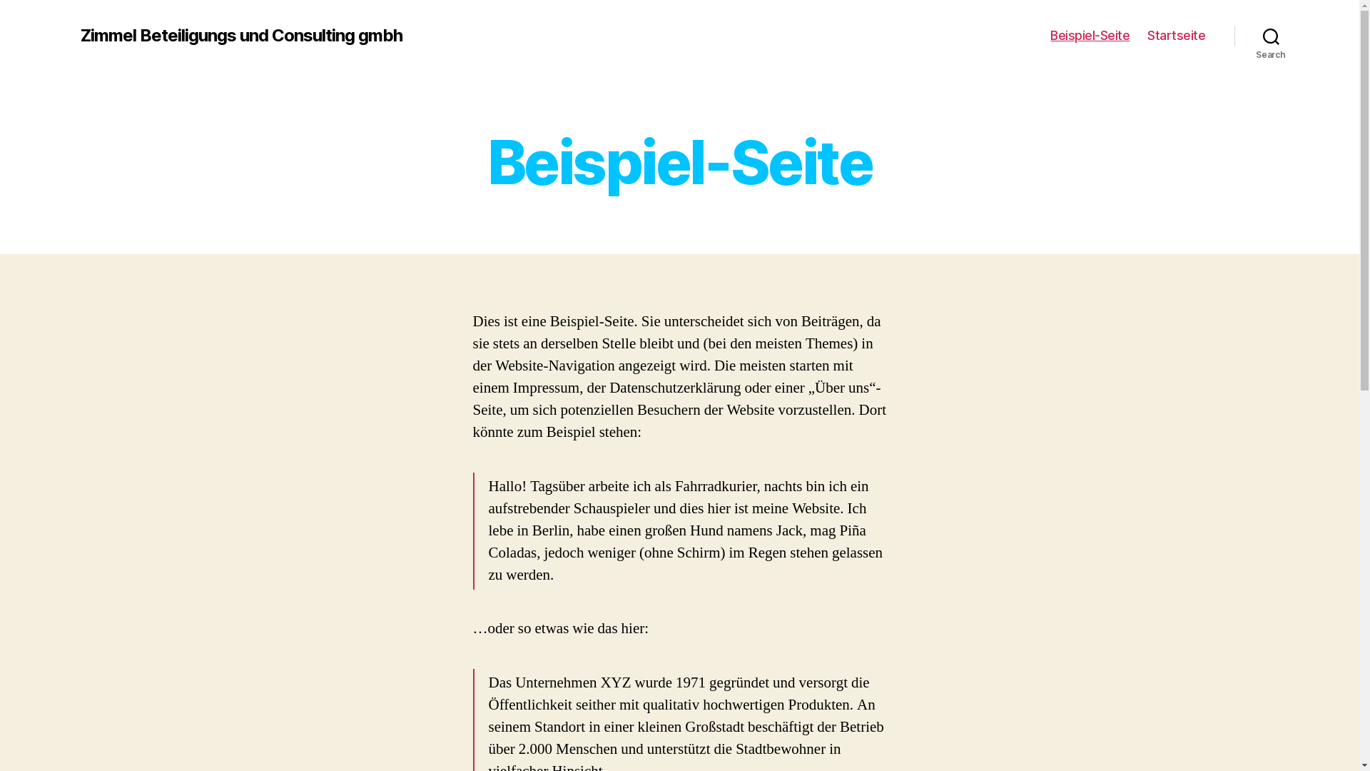 The image size is (1370, 771). What do you see at coordinates (1090, 36) in the screenshot?
I see `Beispiel-Seite` at bounding box center [1090, 36].